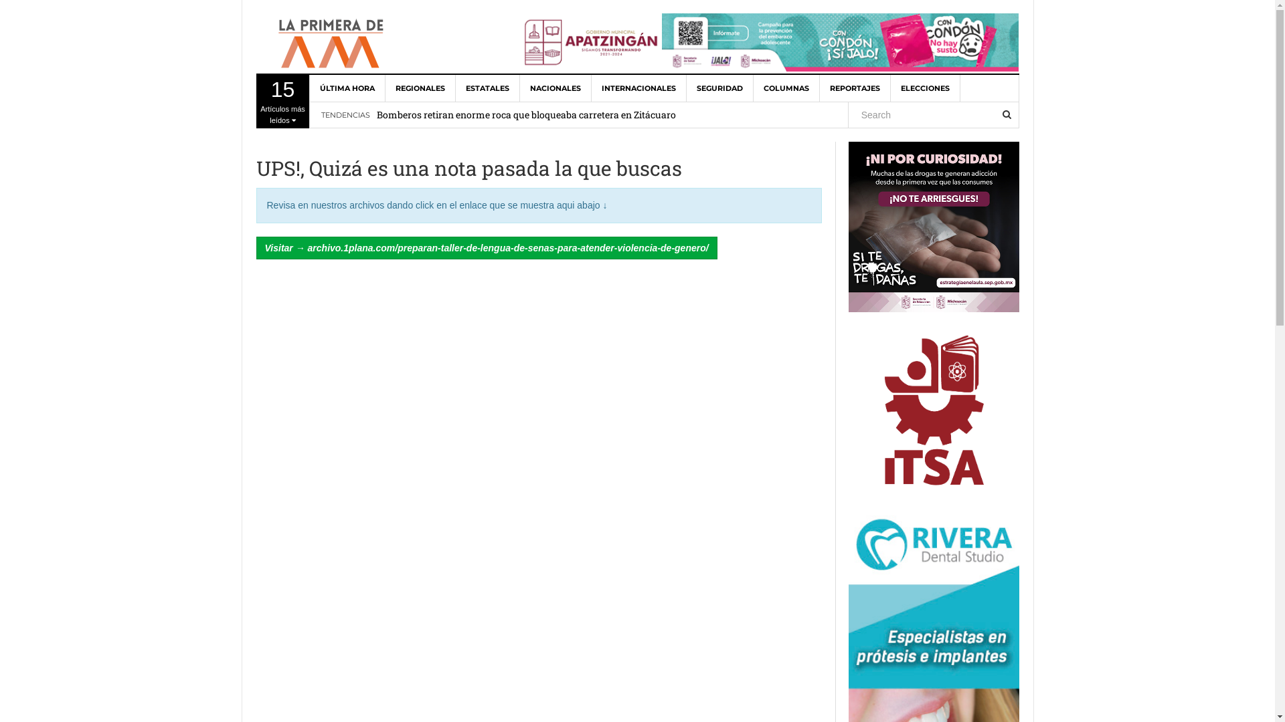 The width and height of the screenshot is (1285, 722). I want to click on ELECCIONES, so click(925, 88).